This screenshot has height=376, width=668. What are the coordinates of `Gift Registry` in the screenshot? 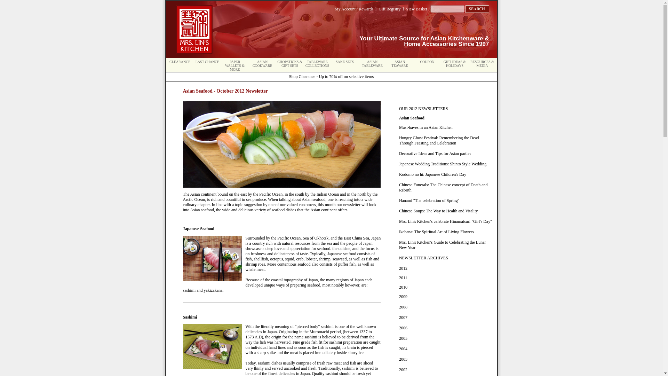 It's located at (389, 9).